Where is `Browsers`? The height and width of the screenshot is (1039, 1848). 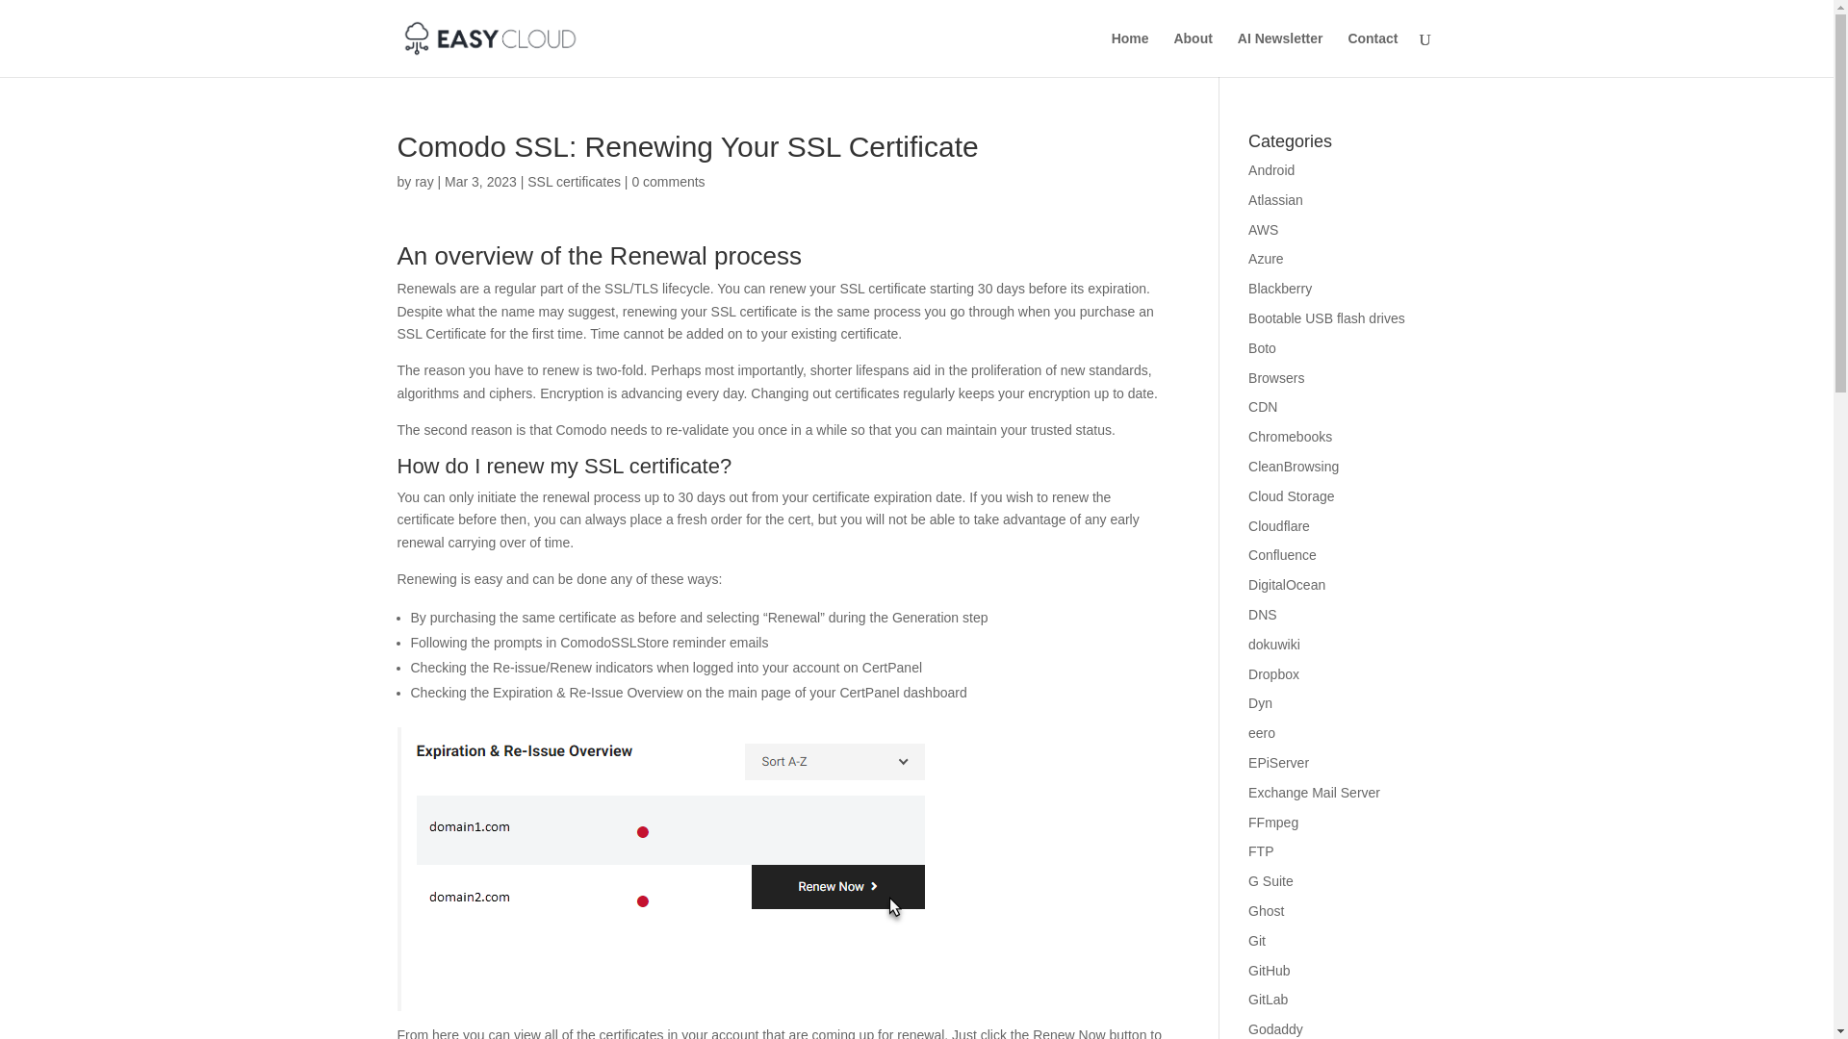
Browsers is located at coordinates (1276, 377).